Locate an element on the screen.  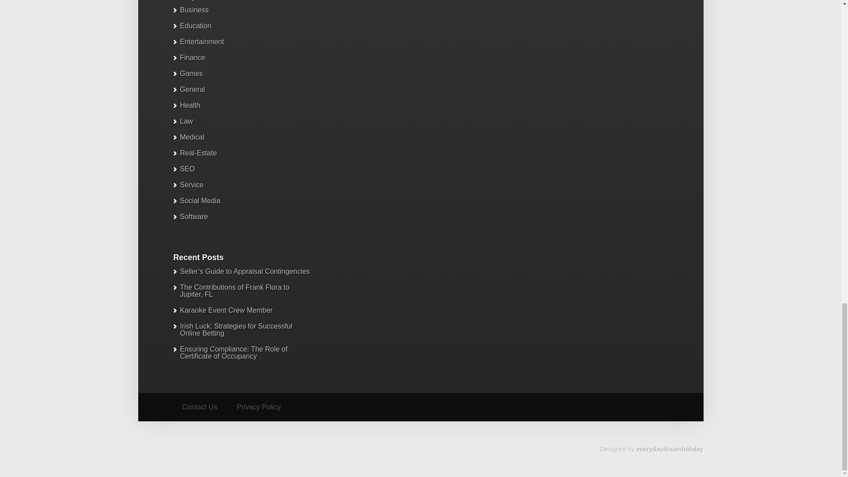
Social Media is located at coordinates (200, 201).